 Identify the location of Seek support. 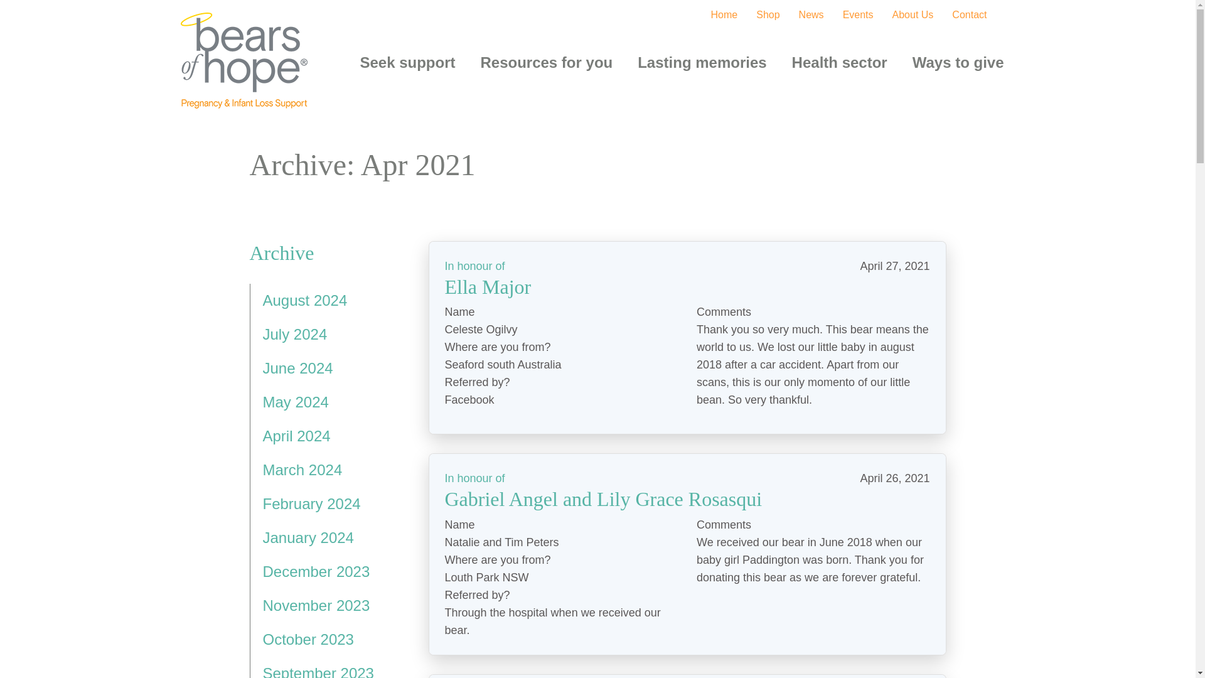
(407, 62).